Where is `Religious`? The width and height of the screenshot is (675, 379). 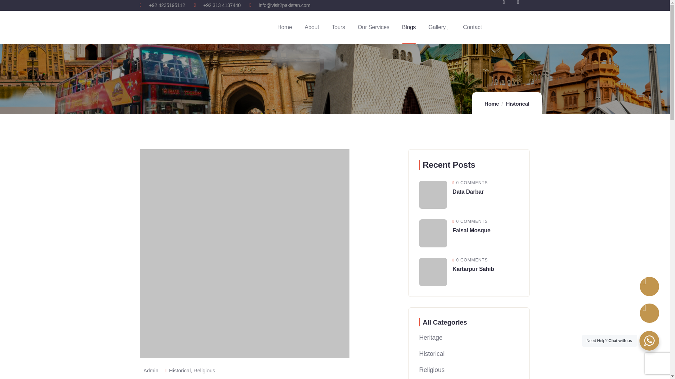 Religious is located at coordinates (204, 370).